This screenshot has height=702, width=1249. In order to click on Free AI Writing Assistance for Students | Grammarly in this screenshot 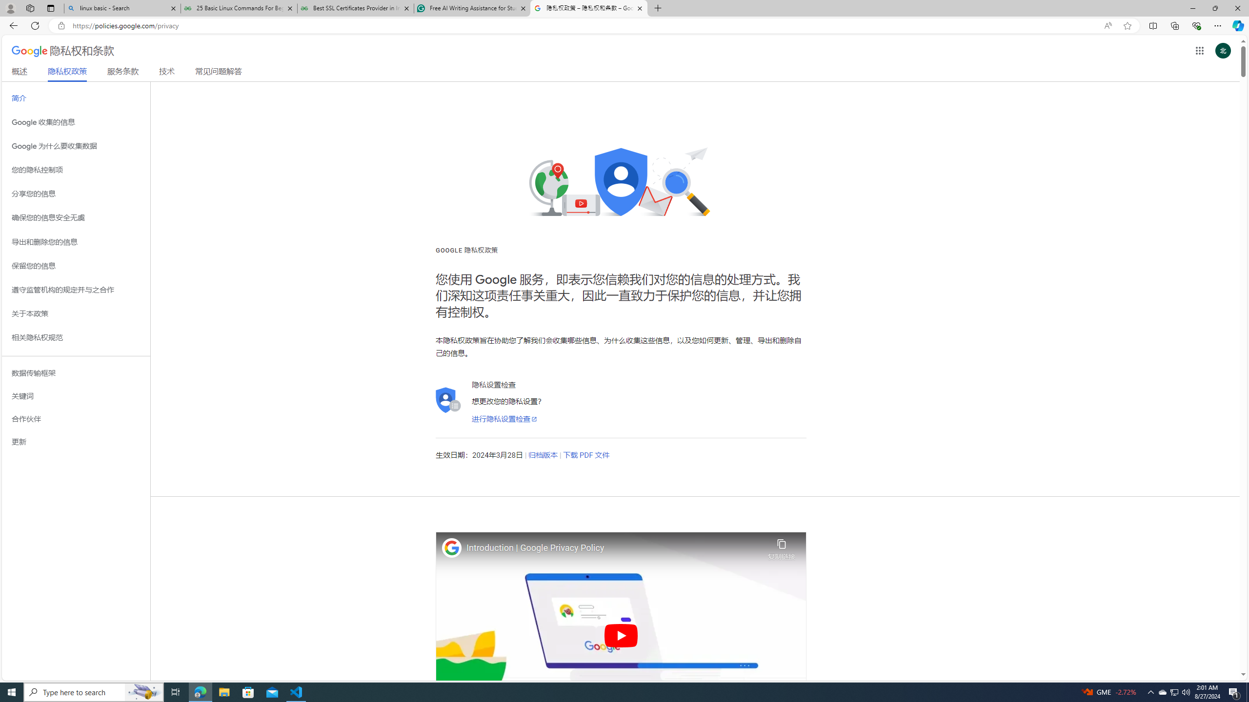, I will do `click(472, 8)`.